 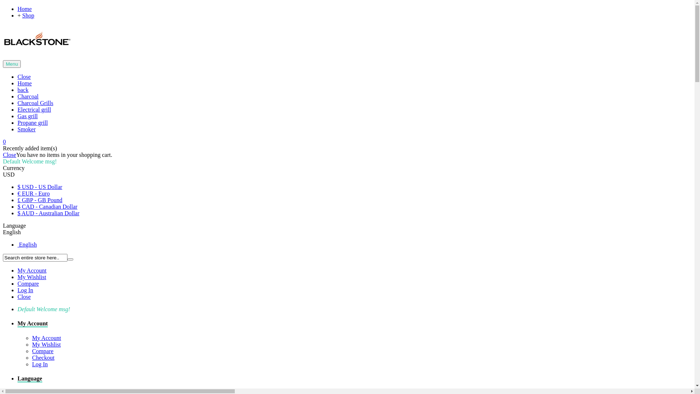 What do you see at coordinates (35, 103) in the screenshot?
I see `Charcoal Grills` at bounding box center [35, 103].